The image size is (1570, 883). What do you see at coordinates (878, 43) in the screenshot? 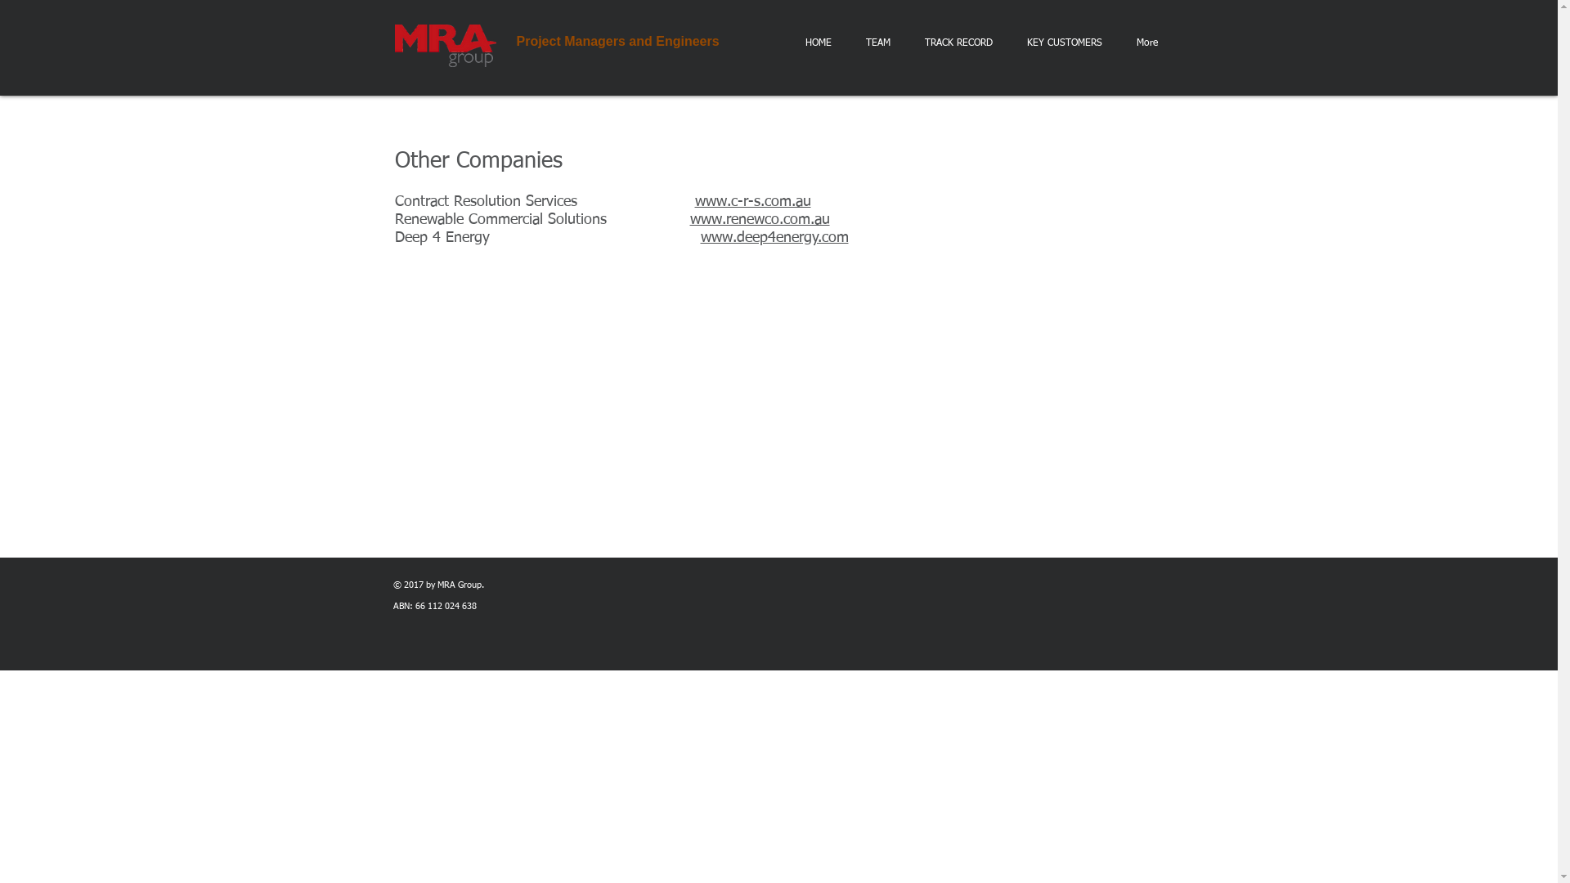
I see `TEAM` at bounding box center [878, 43].